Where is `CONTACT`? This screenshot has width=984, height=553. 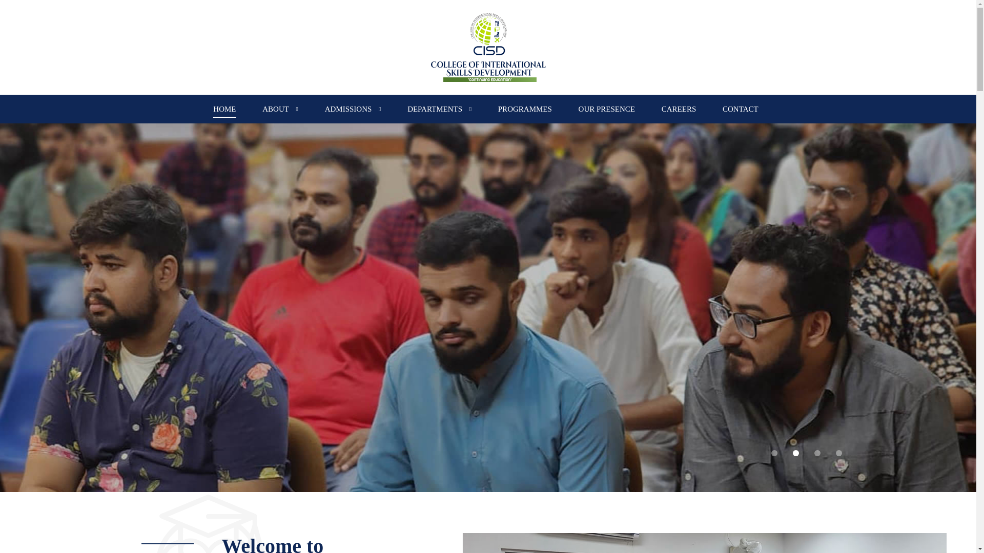 CONTACT is located at coordinates (740, 109).